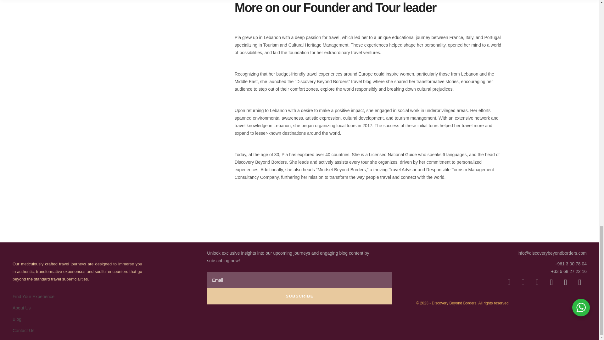 The width and height of the screenshot is (604, 340). Describe the element at coordinates (17, 319) in the screenshot. I see `Blog` at that location.